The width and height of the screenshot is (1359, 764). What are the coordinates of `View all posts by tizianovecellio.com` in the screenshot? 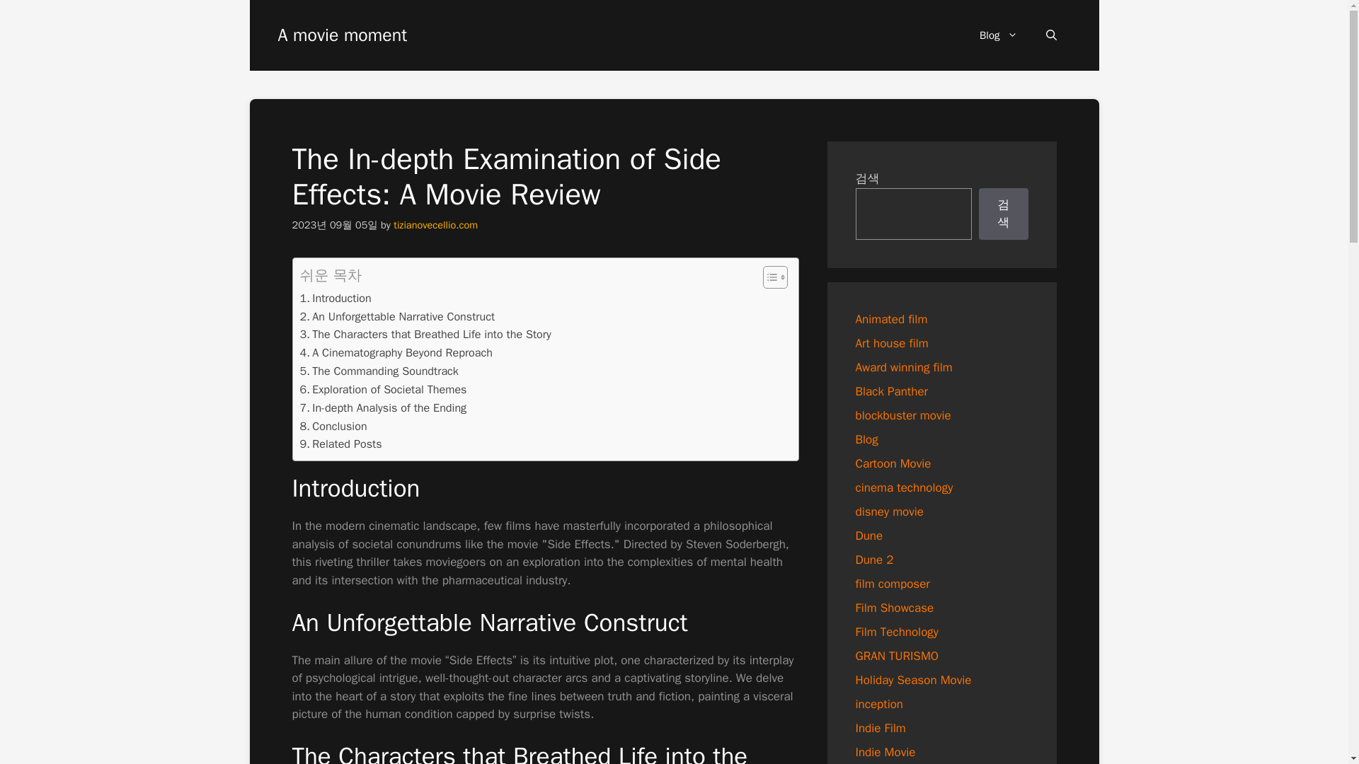 It's located at (436, 225).